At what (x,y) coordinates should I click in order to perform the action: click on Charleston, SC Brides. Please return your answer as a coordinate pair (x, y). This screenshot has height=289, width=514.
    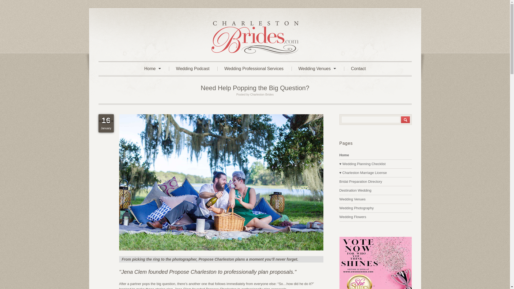
    Looking at the image, I should click on (344, 155).